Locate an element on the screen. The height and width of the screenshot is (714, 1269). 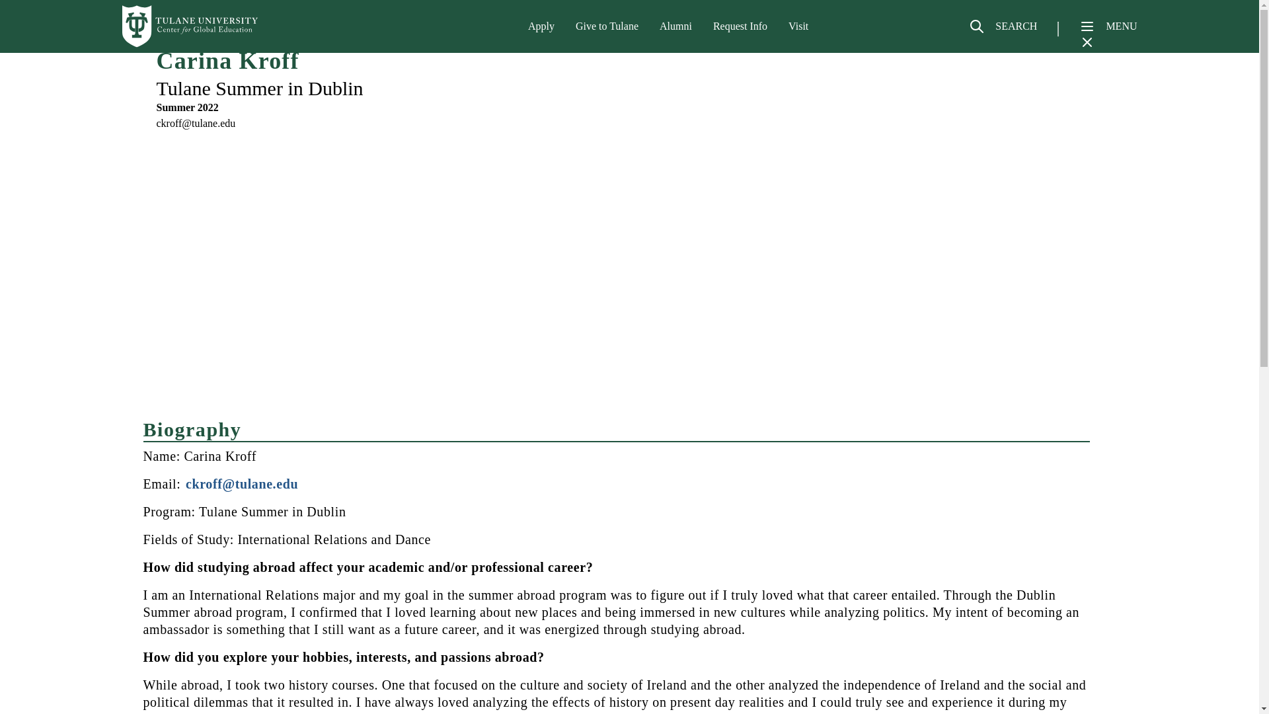
Apply is located at coordinates (541, 26).